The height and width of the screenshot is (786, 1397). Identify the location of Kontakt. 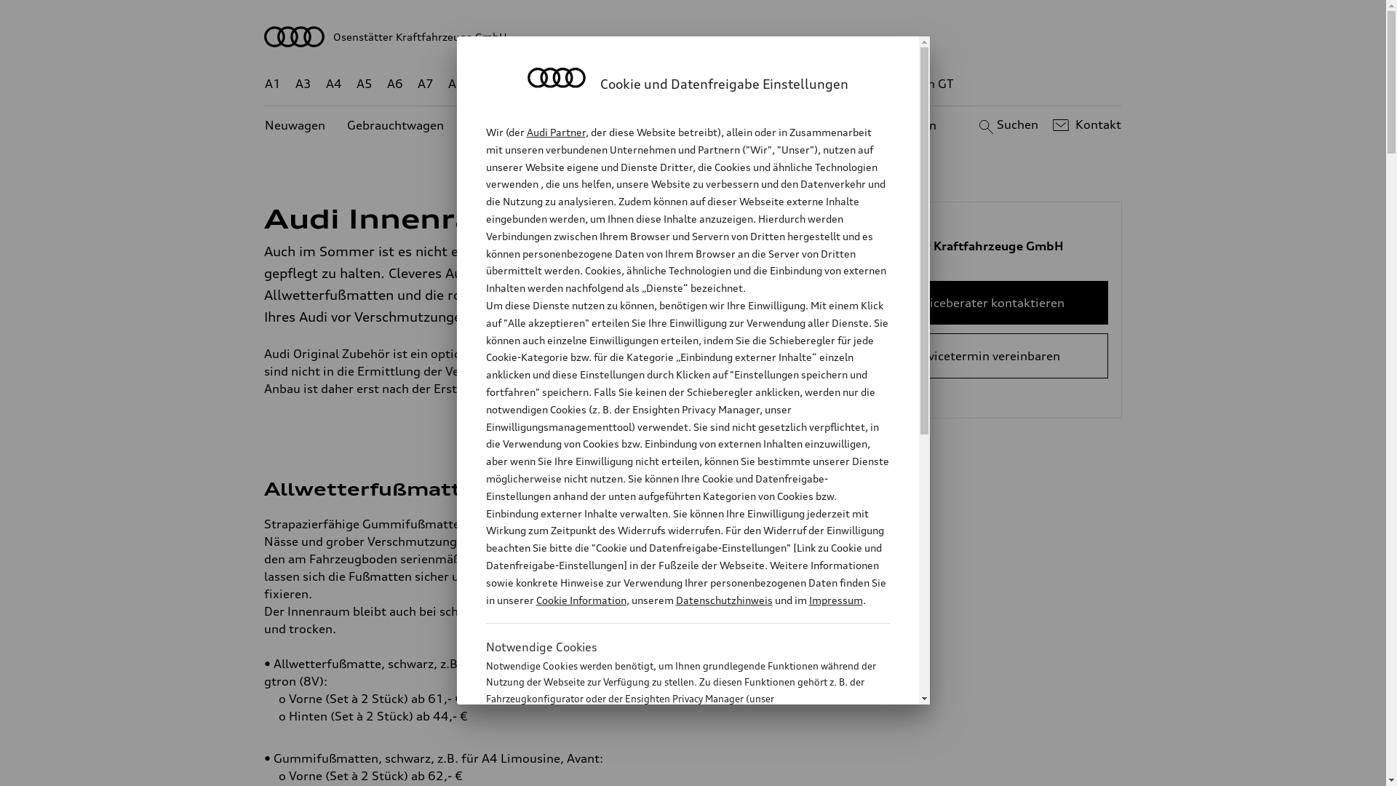
(1086, 125).